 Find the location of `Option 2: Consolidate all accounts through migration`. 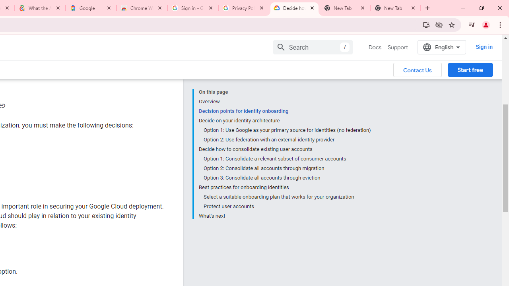

Option 2: Consolidate all accounts through migration is located at coordinates (287, 168).